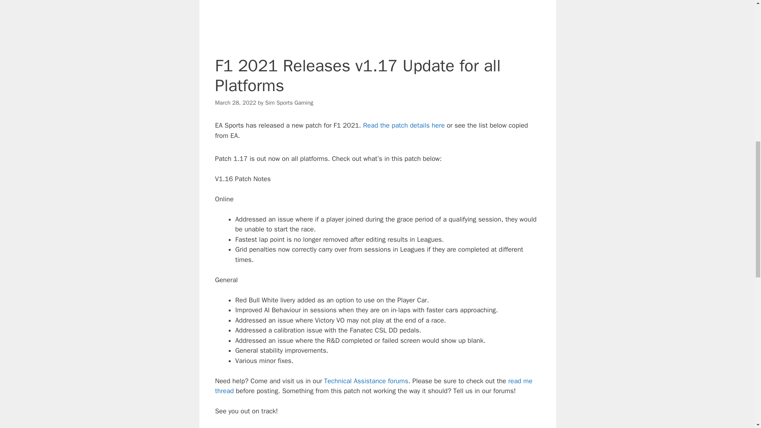  Describe the element at coordinates (403, 125) in the screenshot. I see `Read the patch details here` at that location.